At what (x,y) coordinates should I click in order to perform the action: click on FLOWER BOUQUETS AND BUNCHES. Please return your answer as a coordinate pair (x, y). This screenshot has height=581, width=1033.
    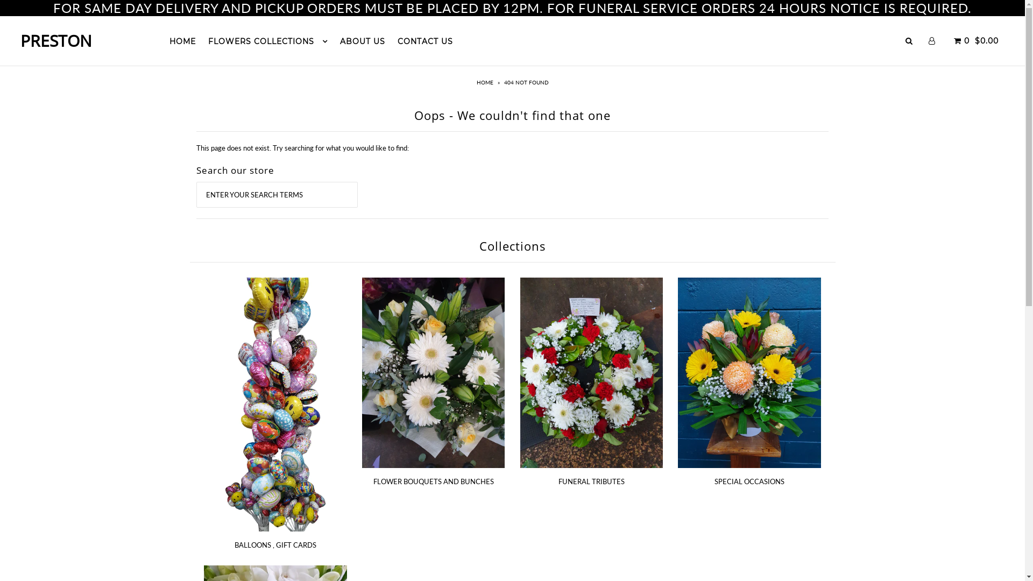
    Looking at the image, I should click on (434, 481).